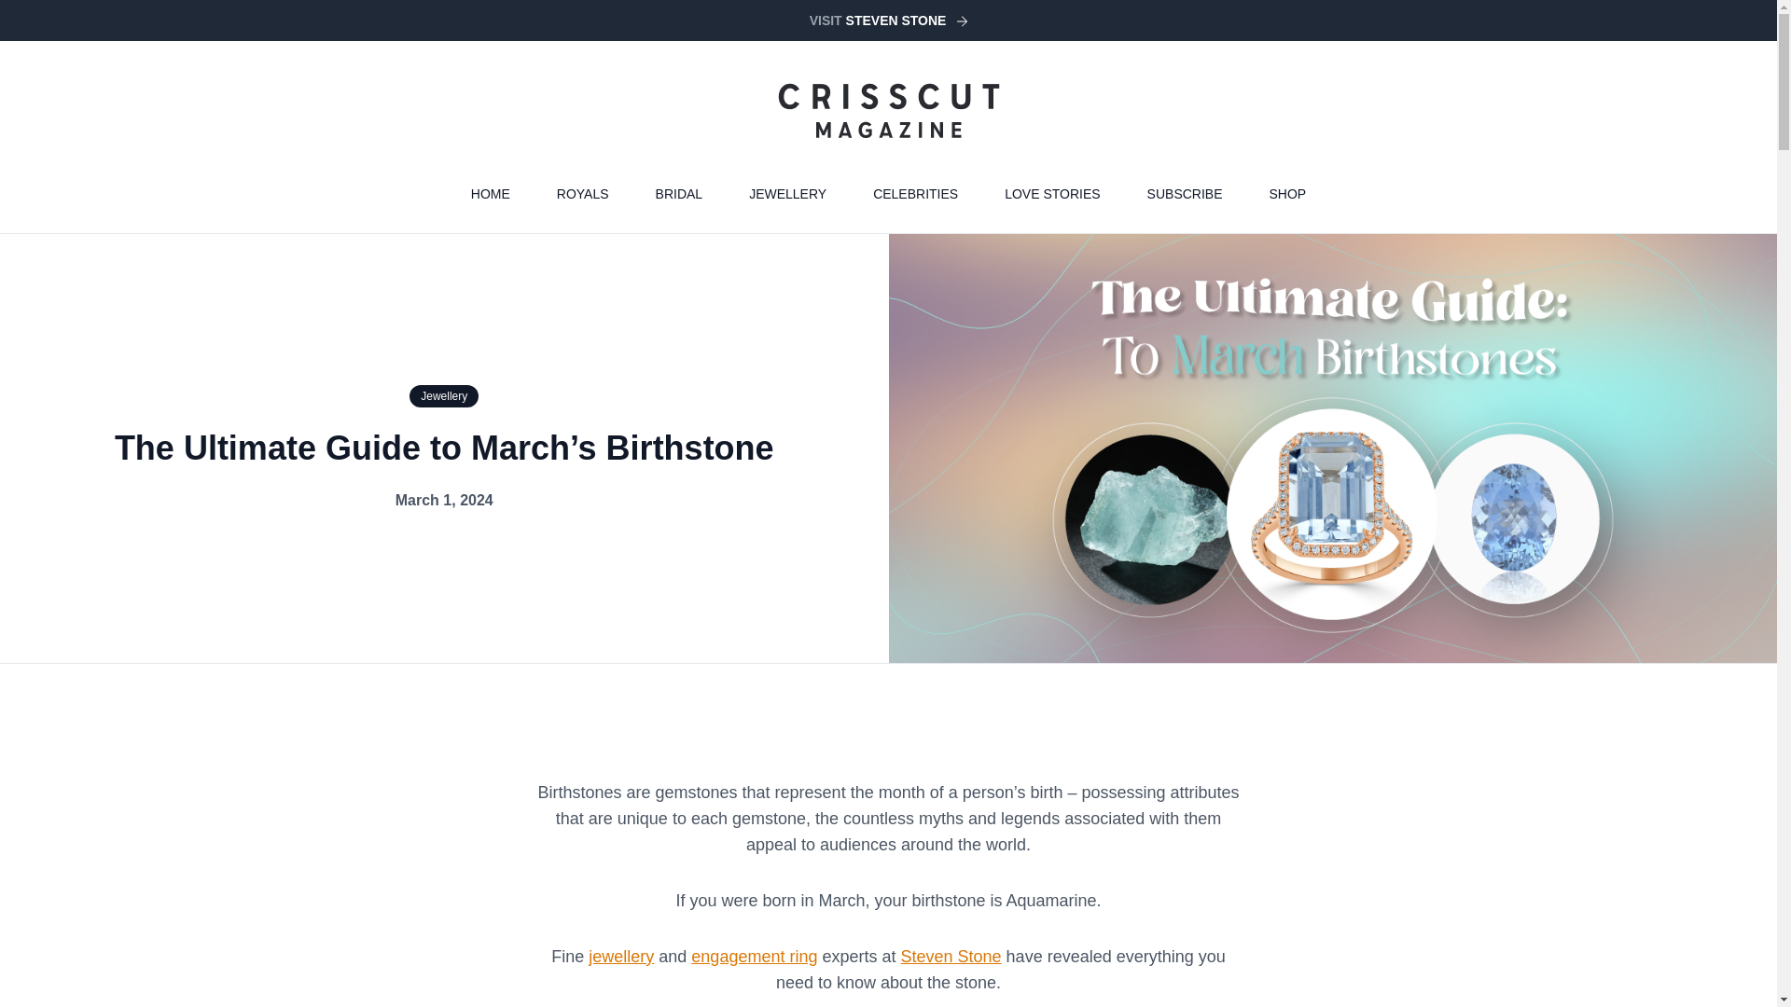 This screenshot has width=1791, height=1007. Describe the element at coordinates (782, 957) in the screenshot. I see `ment ring` at that location.